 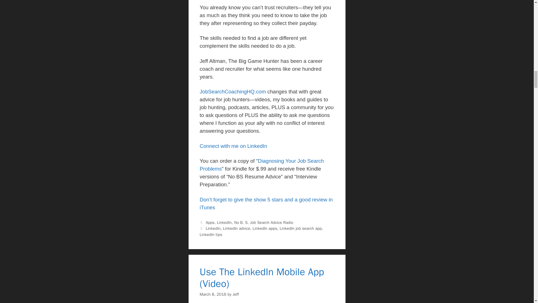 What do you see at coordinates (233, 146) in the screenshot?
I see `Connect with me on LinkedIn` at bounding box center [233, 146].